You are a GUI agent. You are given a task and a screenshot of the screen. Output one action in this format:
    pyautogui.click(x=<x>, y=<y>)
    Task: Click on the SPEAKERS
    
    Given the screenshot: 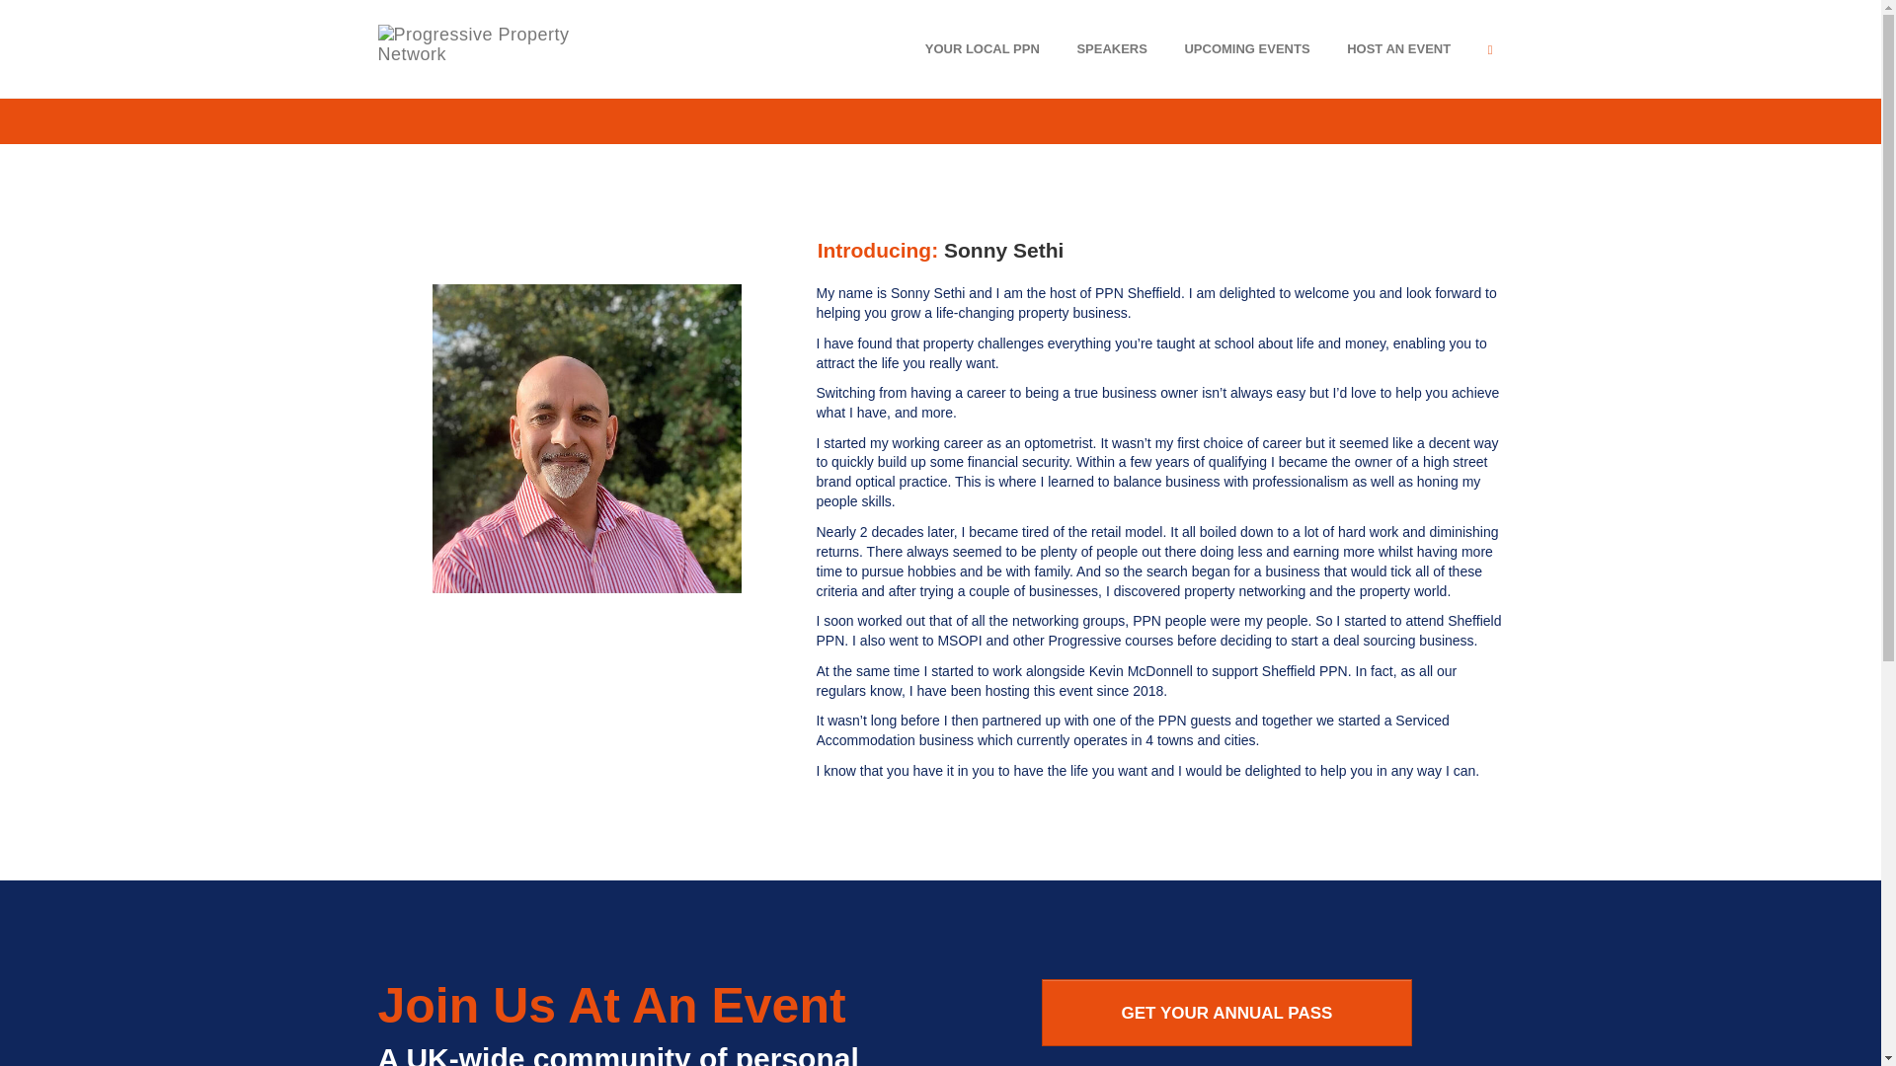 What is the action you would take?
    pyautogui.click(x=1112, y=48)
    